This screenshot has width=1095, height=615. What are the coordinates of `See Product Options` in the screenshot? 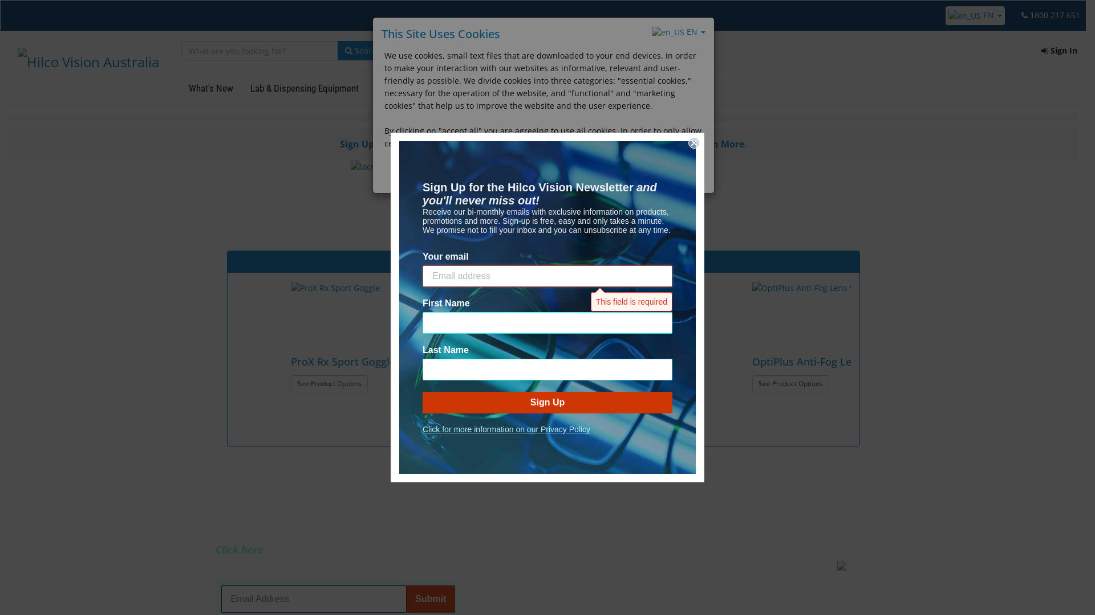 It's located at (885, 384).